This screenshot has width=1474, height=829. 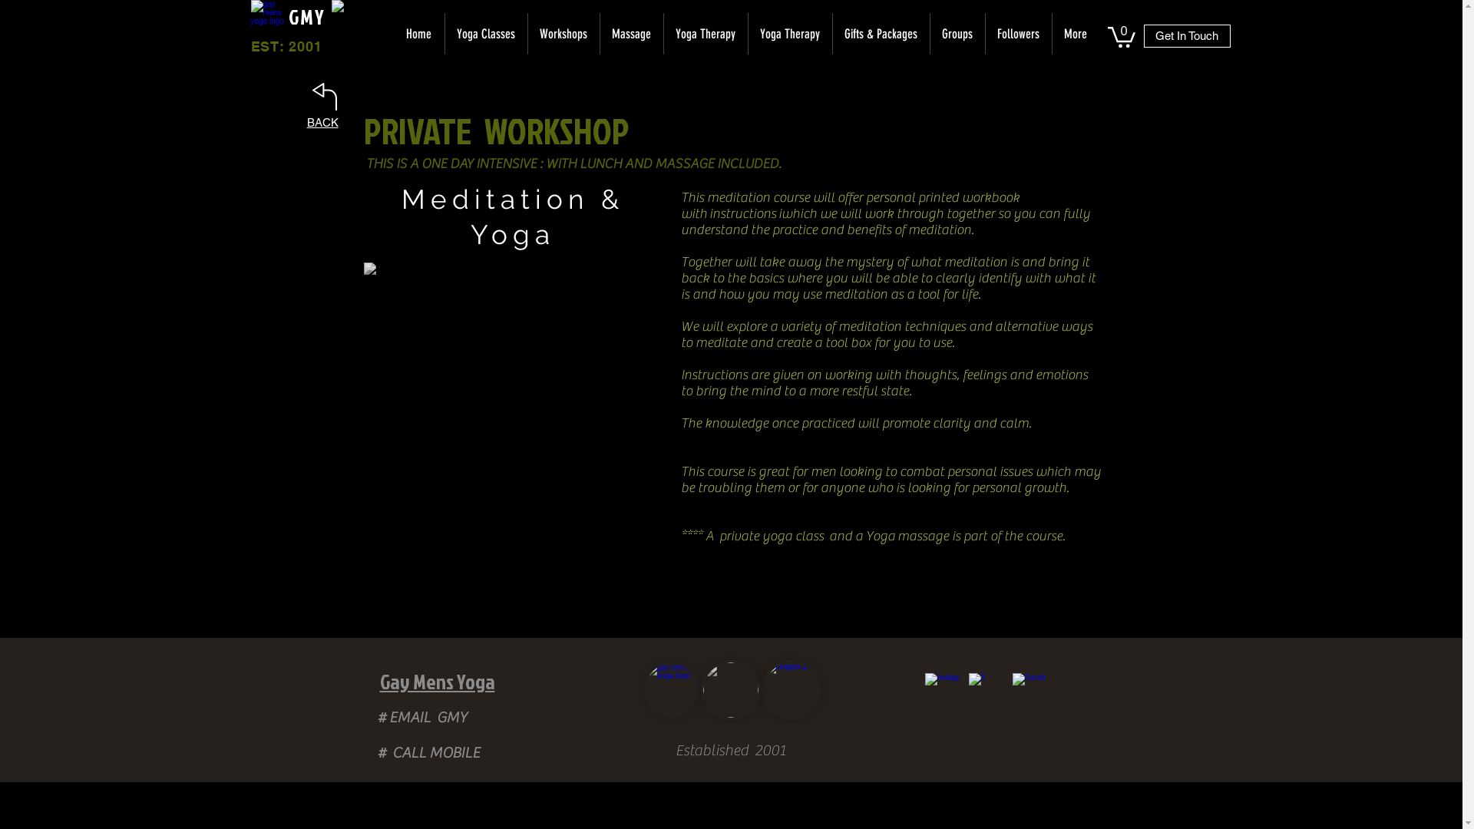 What do you see at coordinates (361, 29) in the screenshot?
I see `www.gaymensyoga.com.au` at bounding box center [361, 29].